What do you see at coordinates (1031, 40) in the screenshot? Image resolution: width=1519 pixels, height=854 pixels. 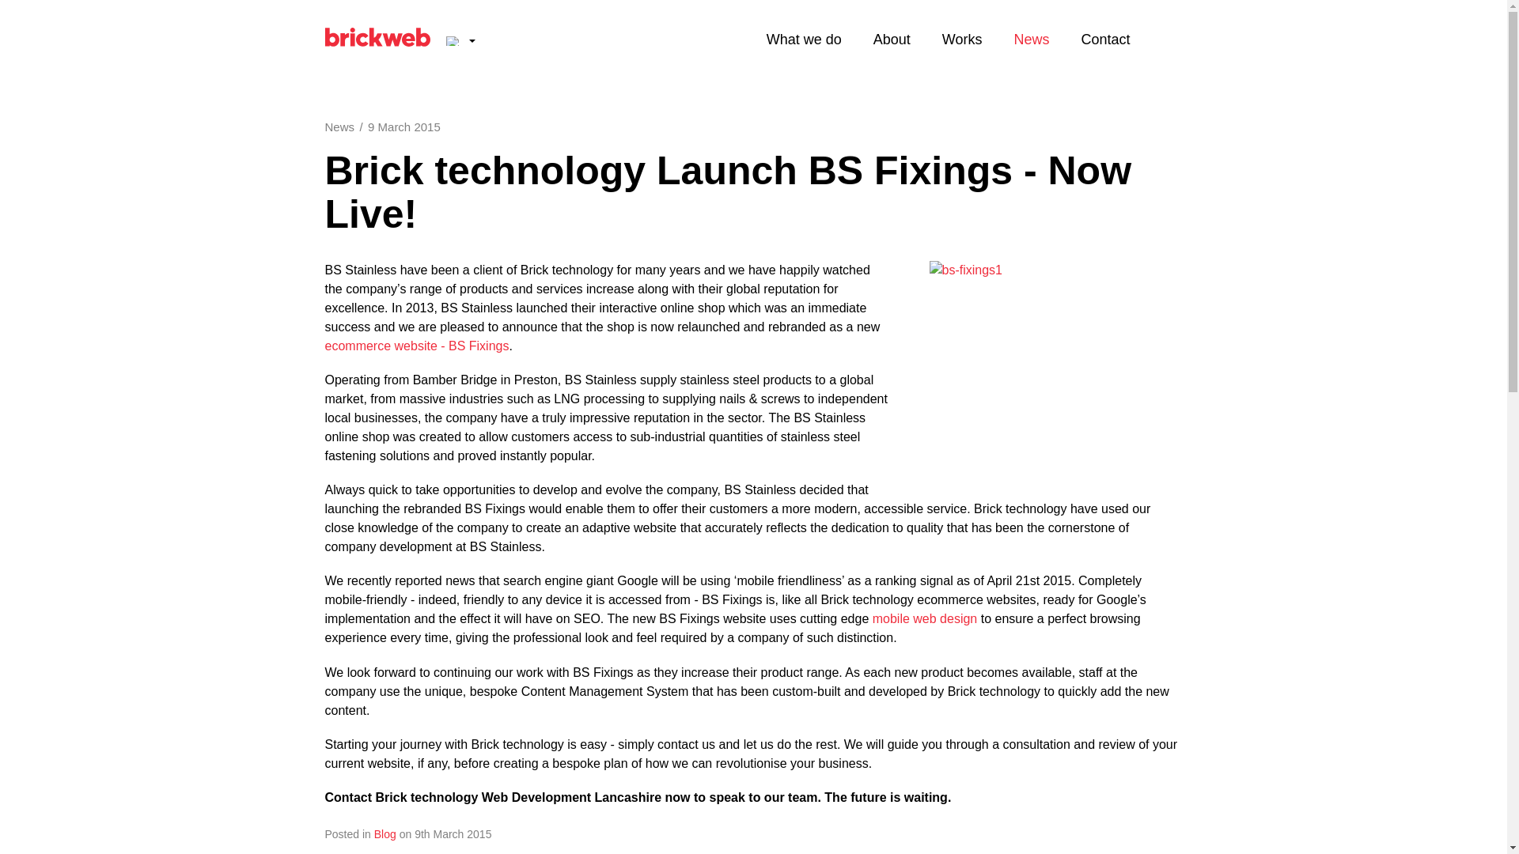 I see `Brick technology news` at bounding box center [1031, 40].